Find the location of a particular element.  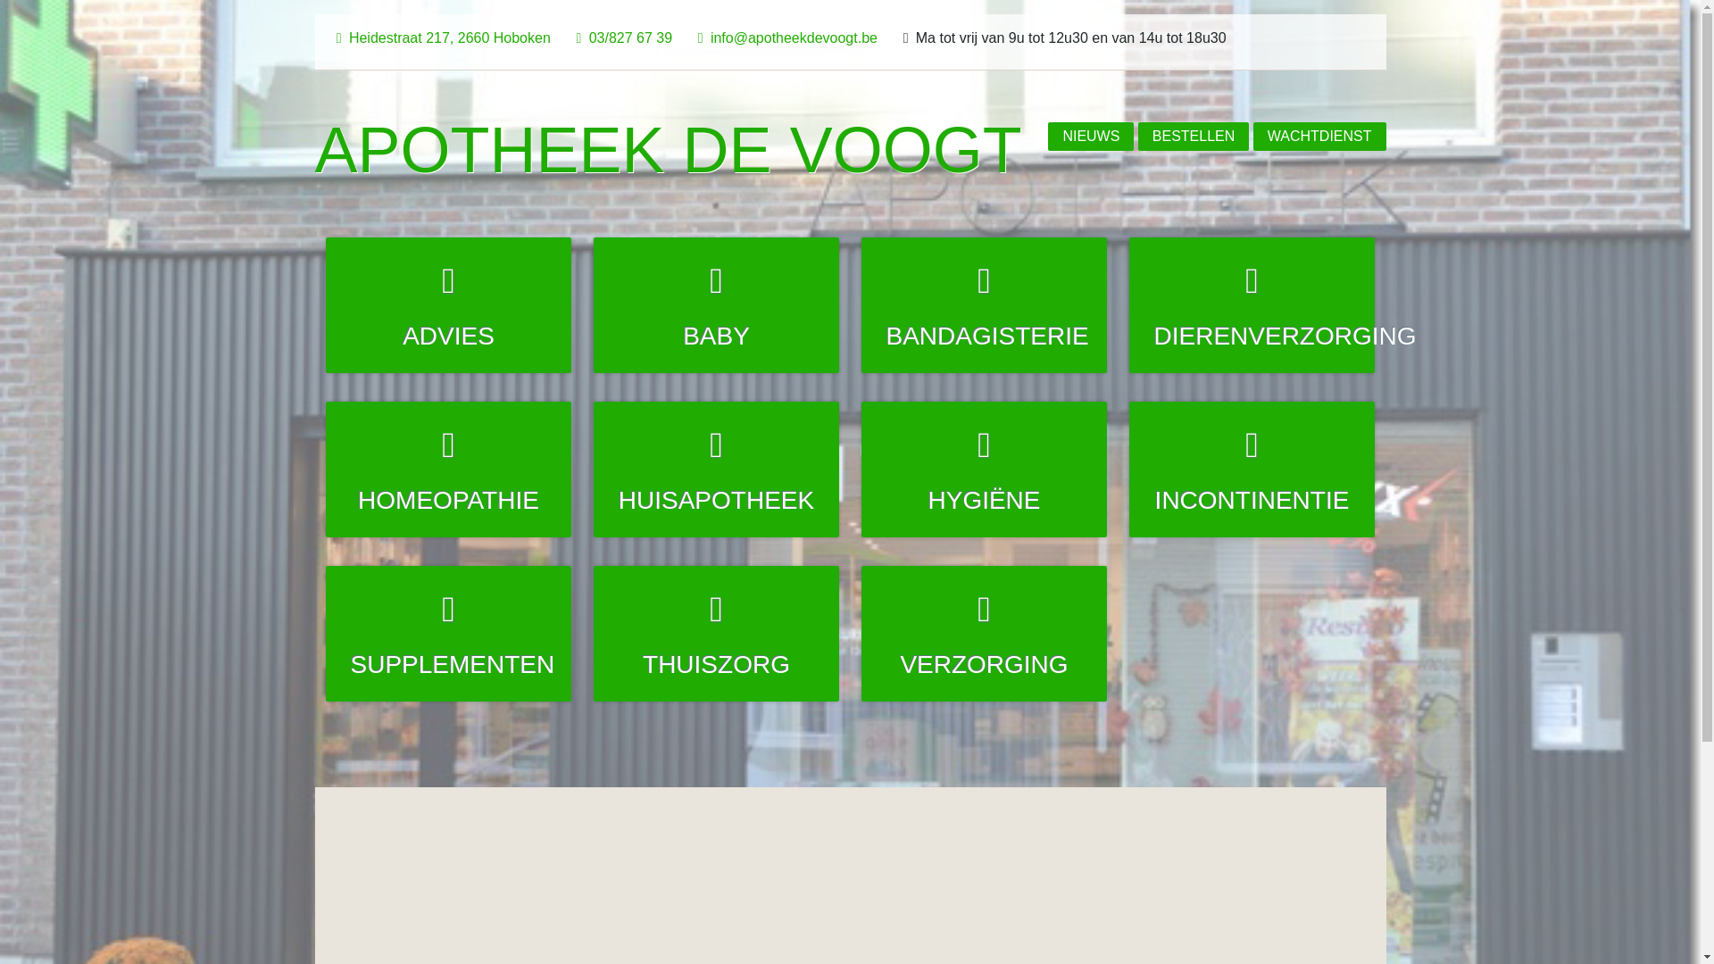

BABY is located at coordinates (716, 305).